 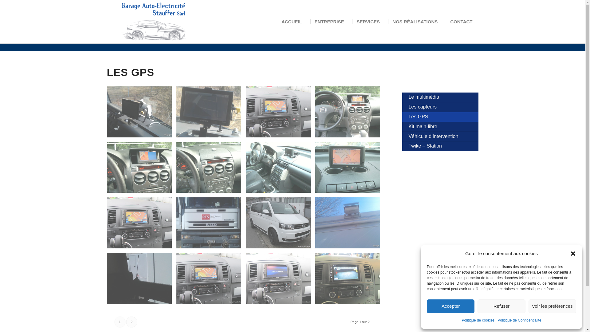 I want to click on Accepter, so click(x=450, y=306).